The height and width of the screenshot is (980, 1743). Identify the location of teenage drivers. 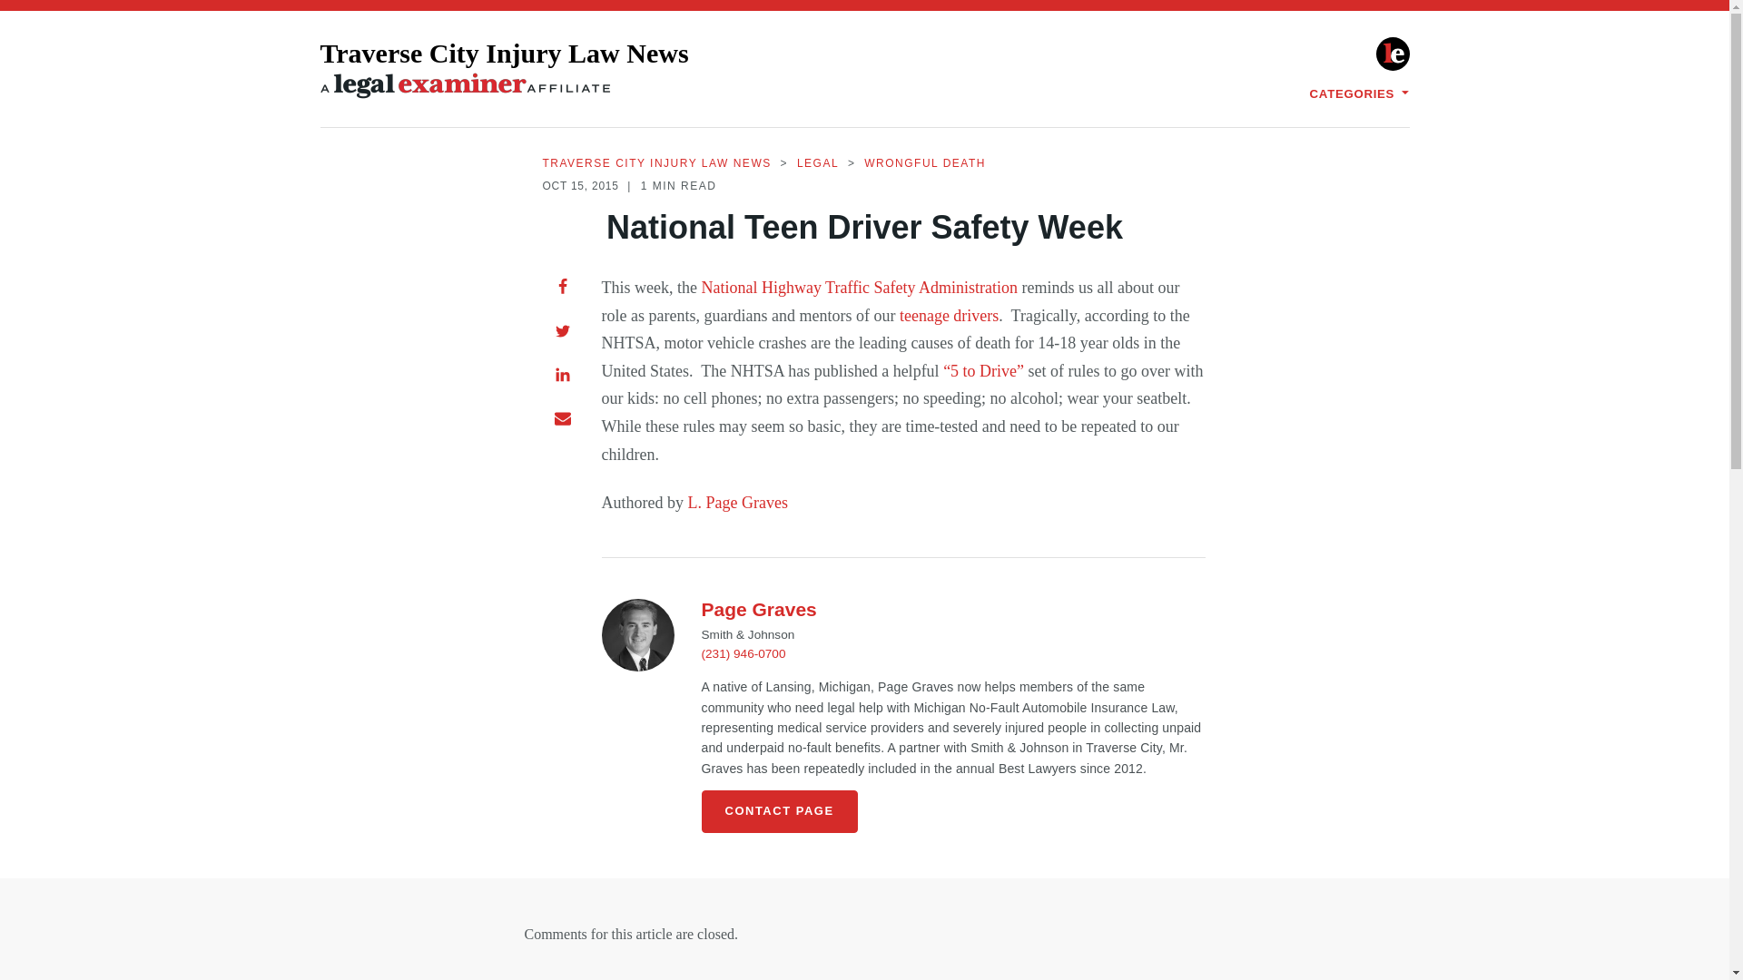
(949, 316).